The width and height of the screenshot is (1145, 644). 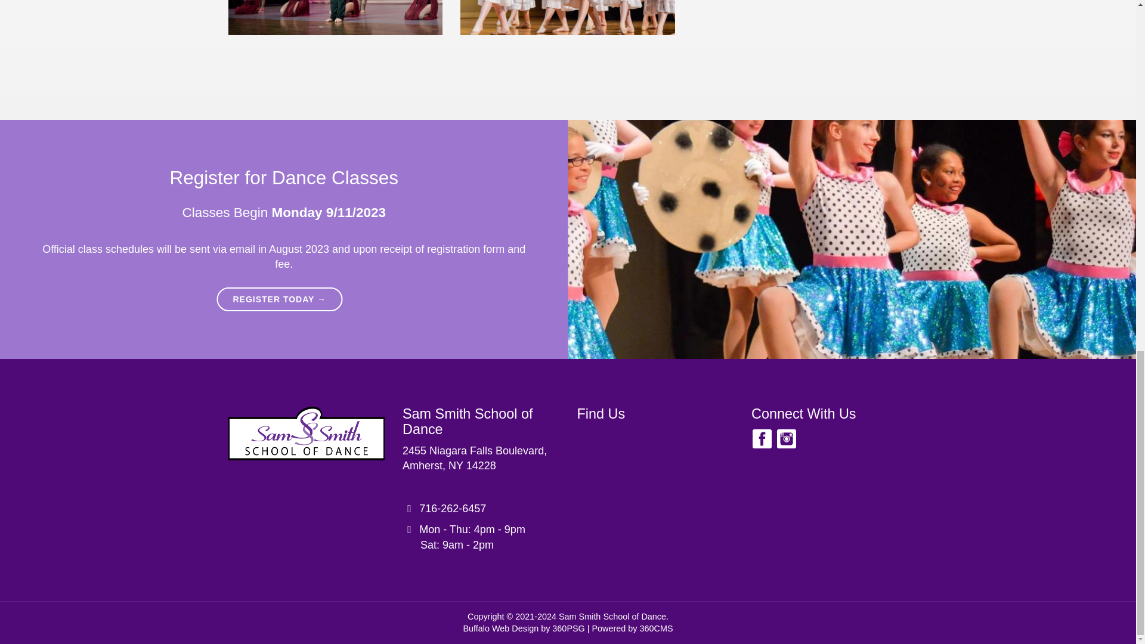 What do you see at coordinates (468, 422) in the screenshot?
I see `716-262-6457` at bounding box center [468, 422].